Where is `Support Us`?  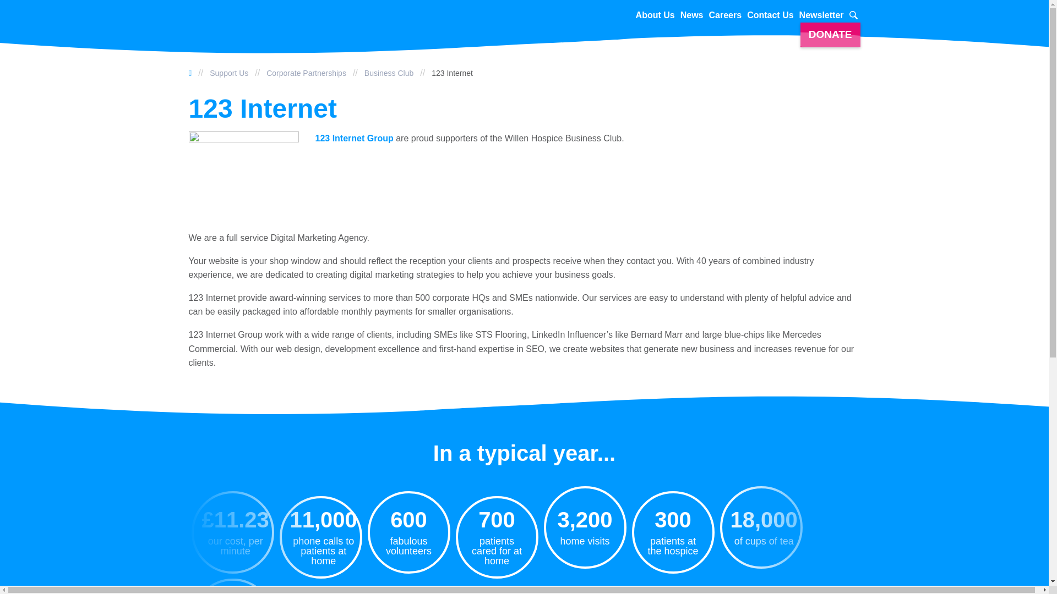 Support Us is located at coordinates (229, 73).